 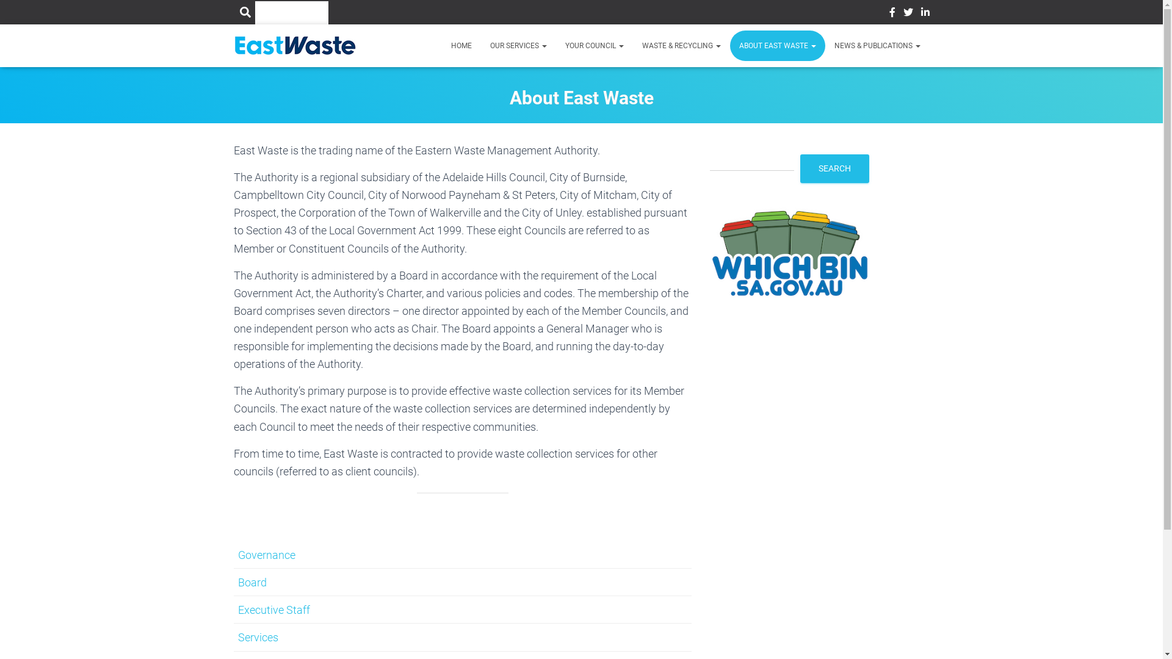 What do you see at coordinates (681, 46) in the screenshot?
I see `WASTE & RECYCLING` at bounding box center [681, 46].